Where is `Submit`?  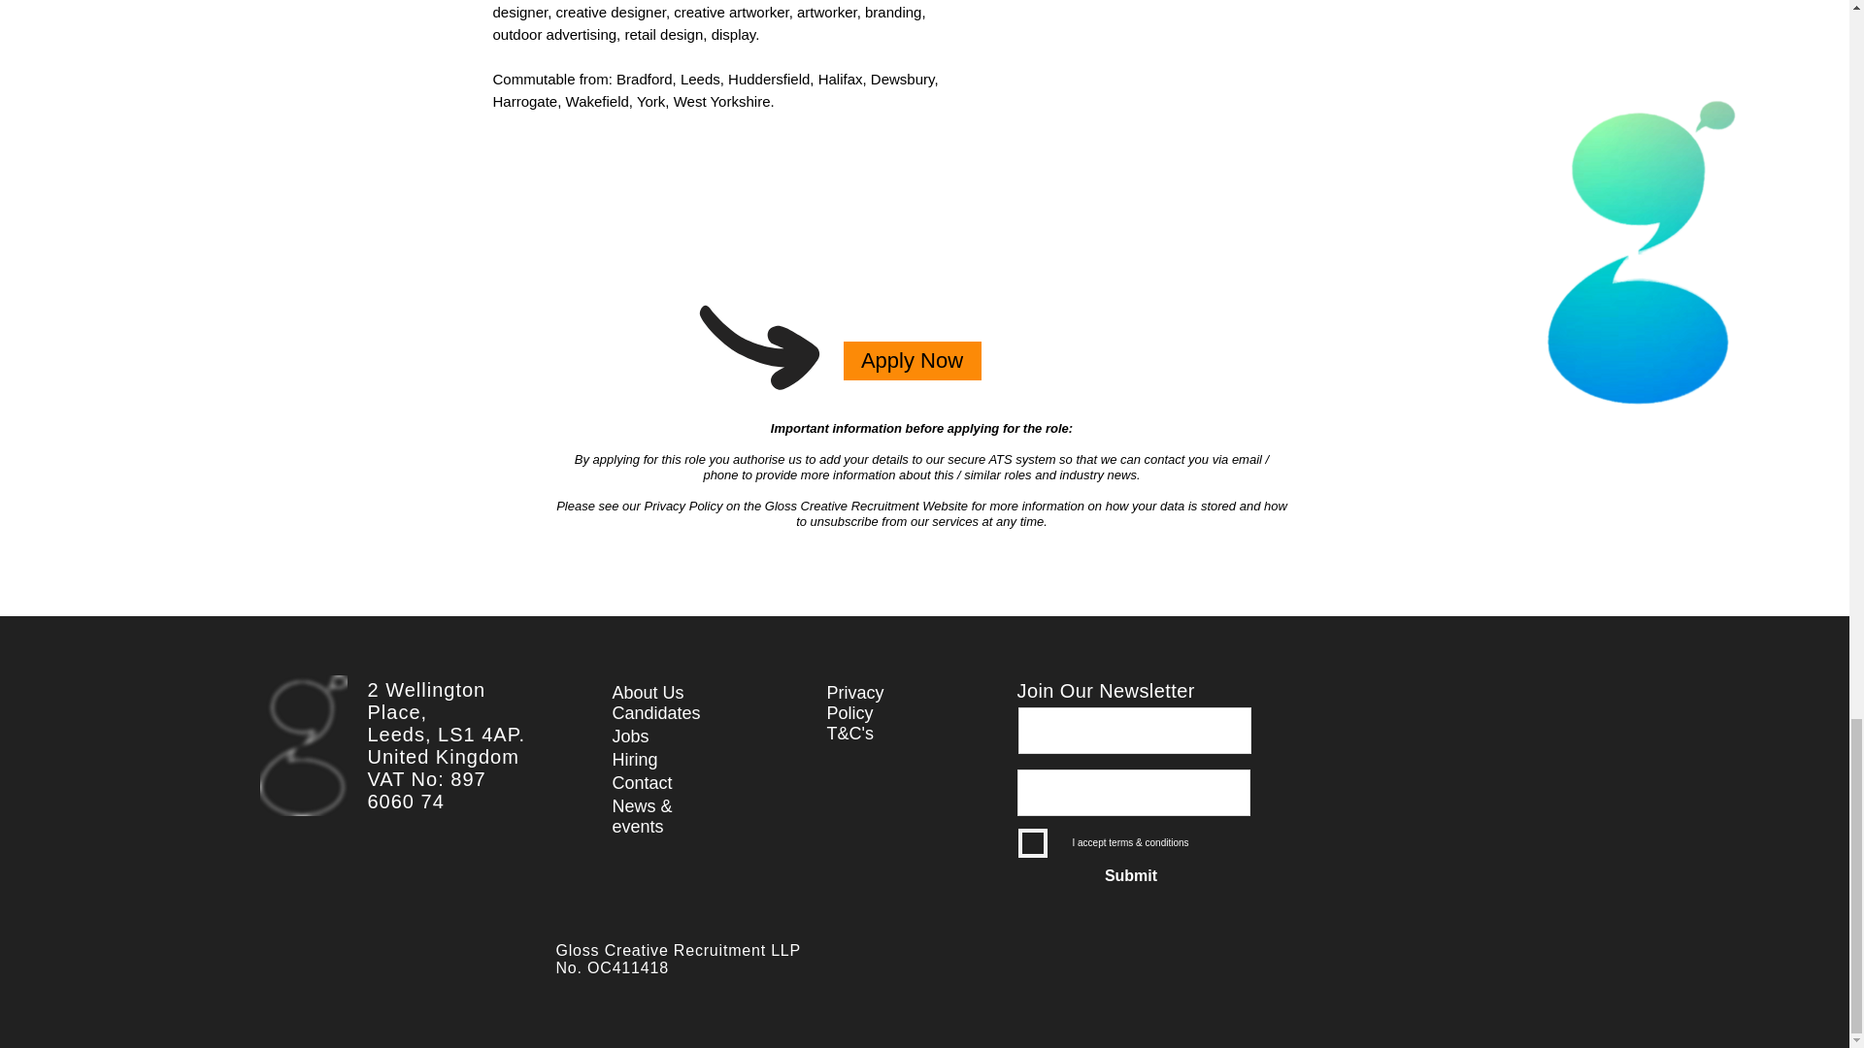
Submit is located at coordinates (1131, 876).